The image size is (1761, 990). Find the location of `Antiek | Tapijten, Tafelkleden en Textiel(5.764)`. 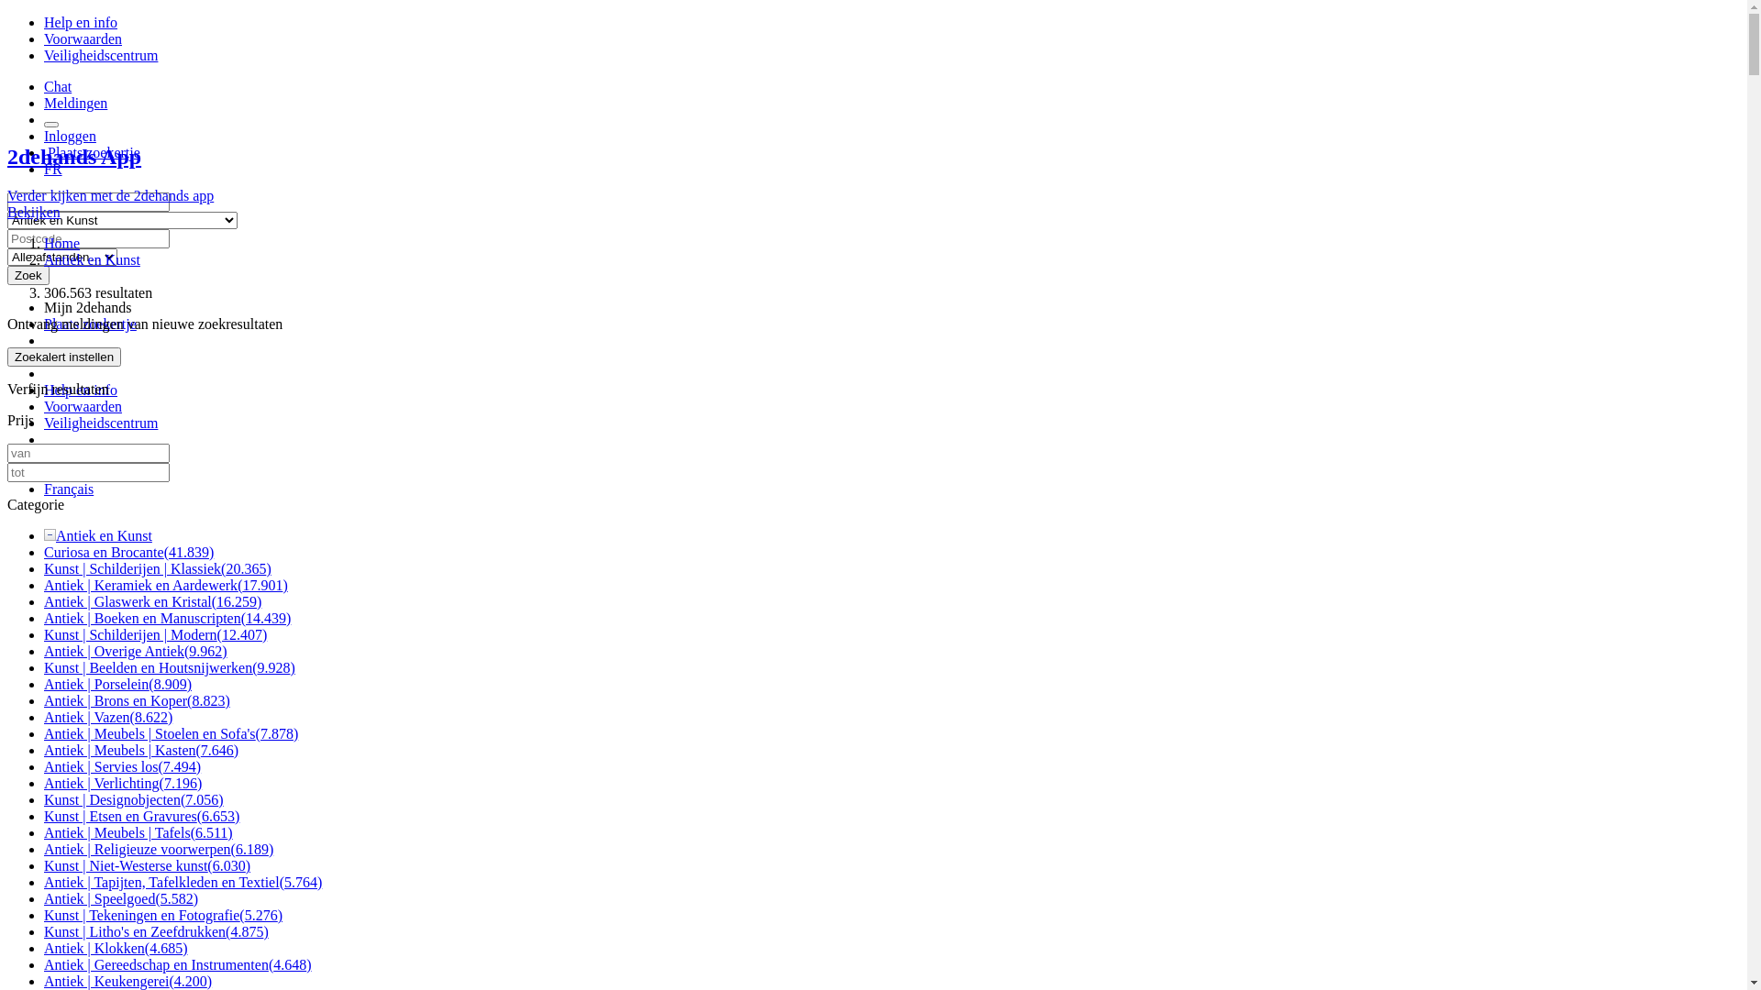

Antiek | Tapijten, Tafelkleden en Textiel(5.764) is located at coordinates (183, 882).